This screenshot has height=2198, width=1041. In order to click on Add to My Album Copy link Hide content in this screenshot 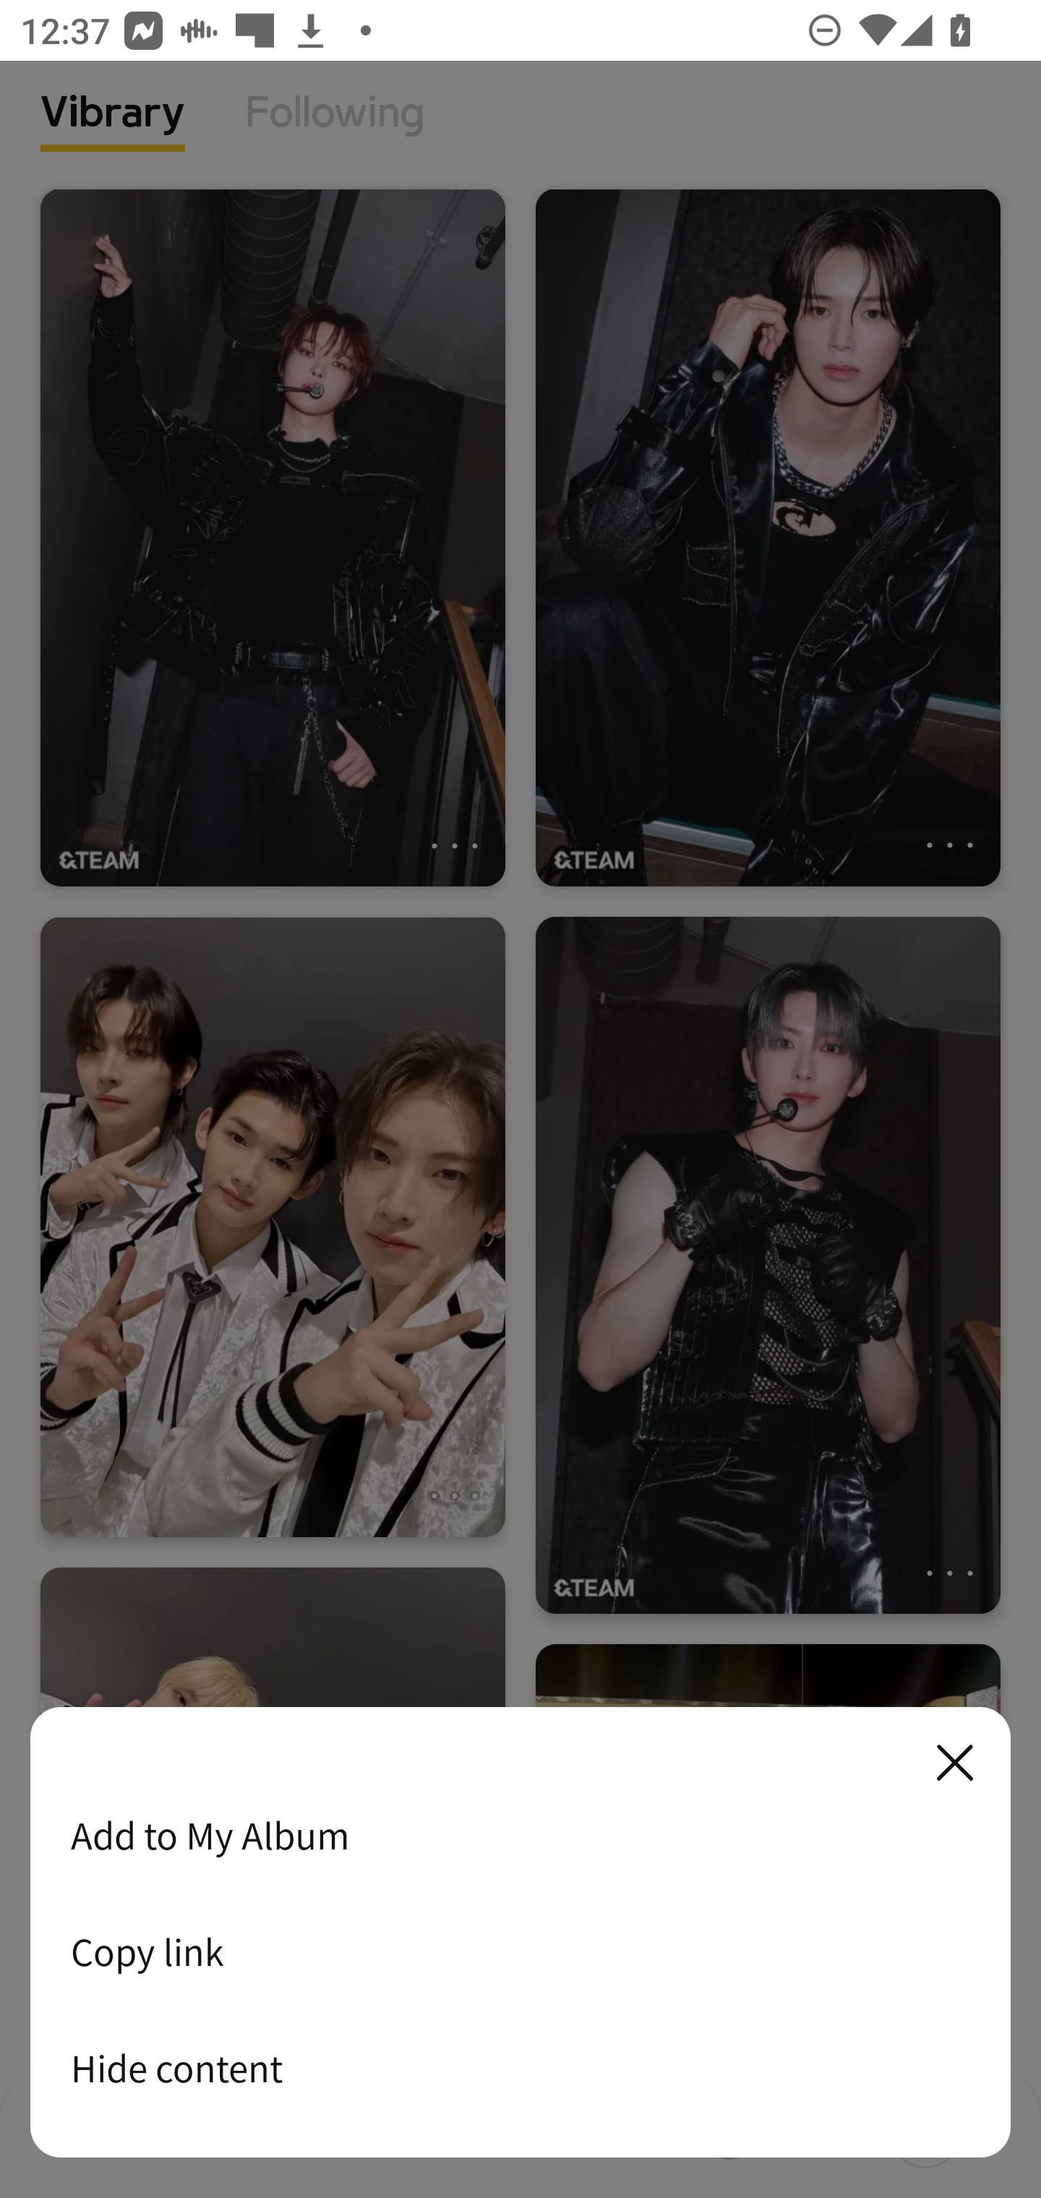, I will do `click(520, 1933)`.